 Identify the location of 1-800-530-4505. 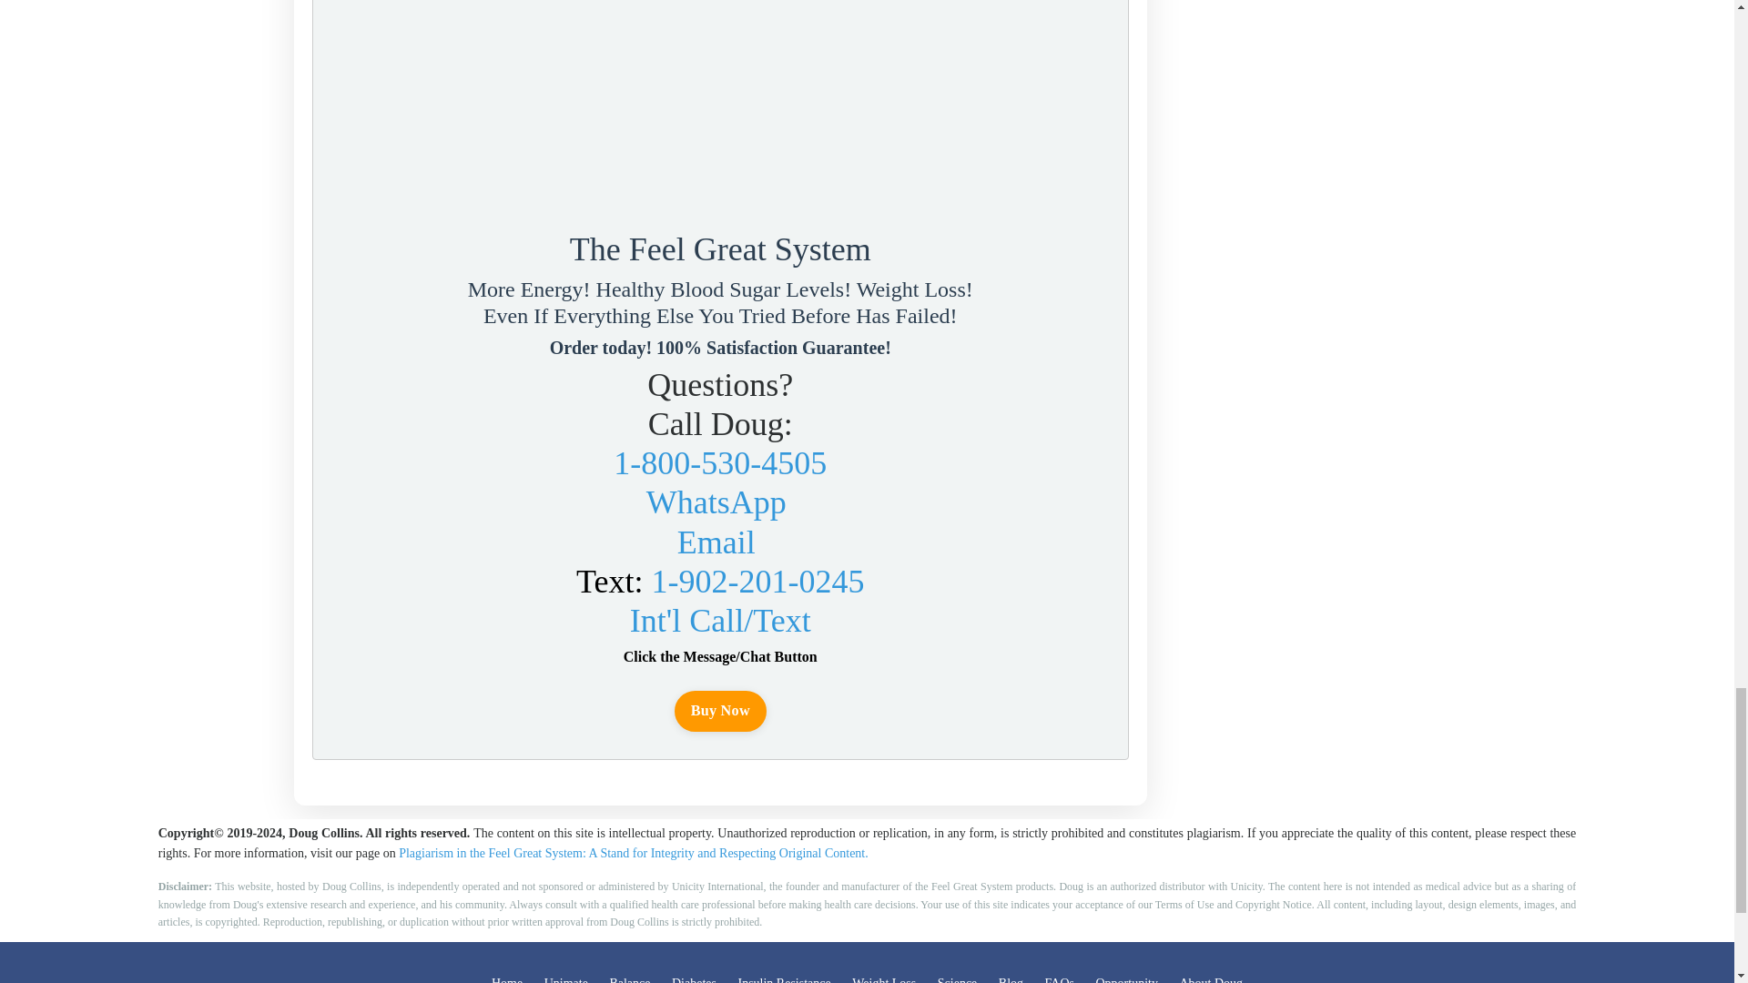
(719, 463).